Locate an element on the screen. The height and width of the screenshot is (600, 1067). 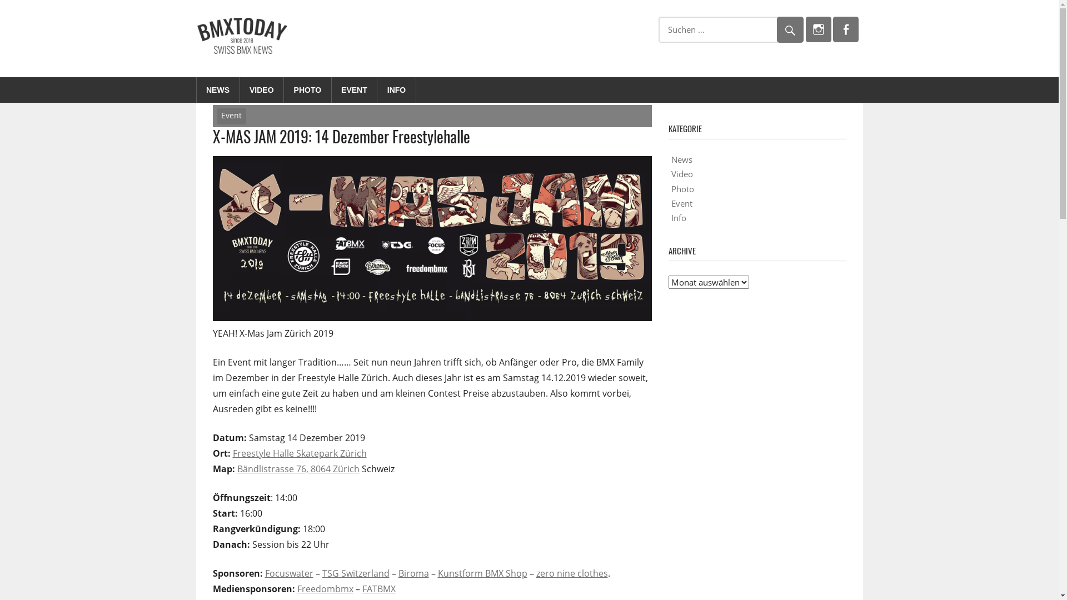
PHOTO is located at coordinates (308, 90).